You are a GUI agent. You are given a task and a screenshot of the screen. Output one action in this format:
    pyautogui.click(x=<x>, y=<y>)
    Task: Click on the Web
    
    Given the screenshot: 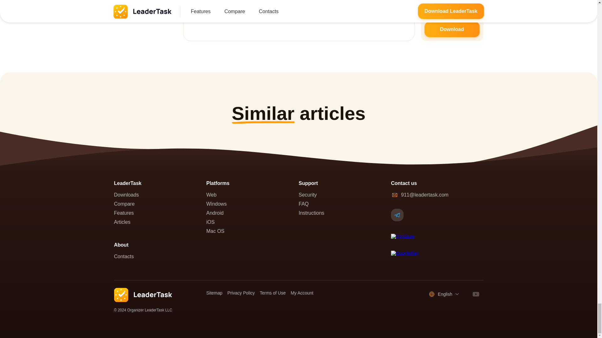 What is the action you would take?
    pyautogui.click(x=252, y=195)
    